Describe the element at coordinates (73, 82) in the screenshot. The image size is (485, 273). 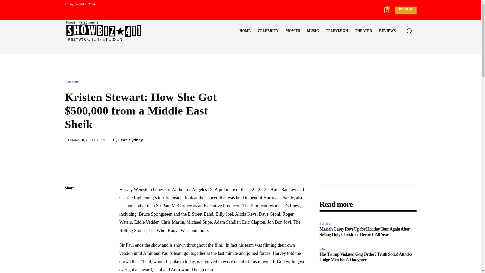
I see `Celebrity` at that location.